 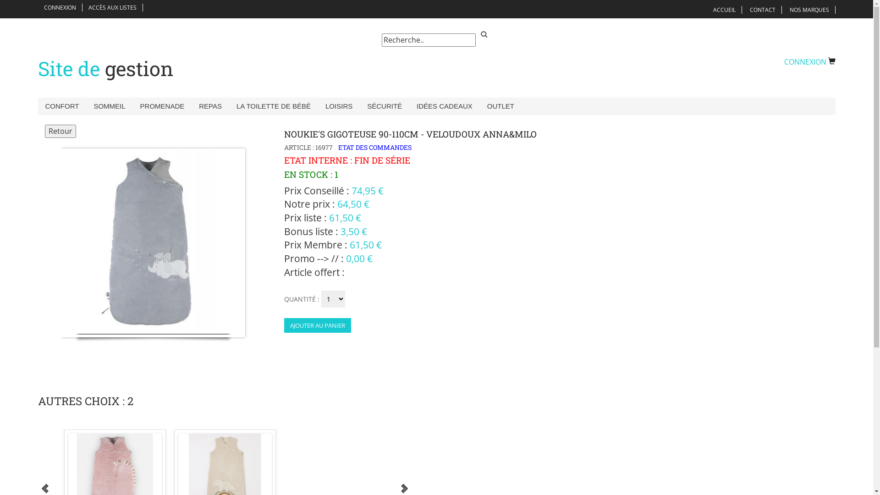 I want to click on REPAS, so click(x=210, y=106).